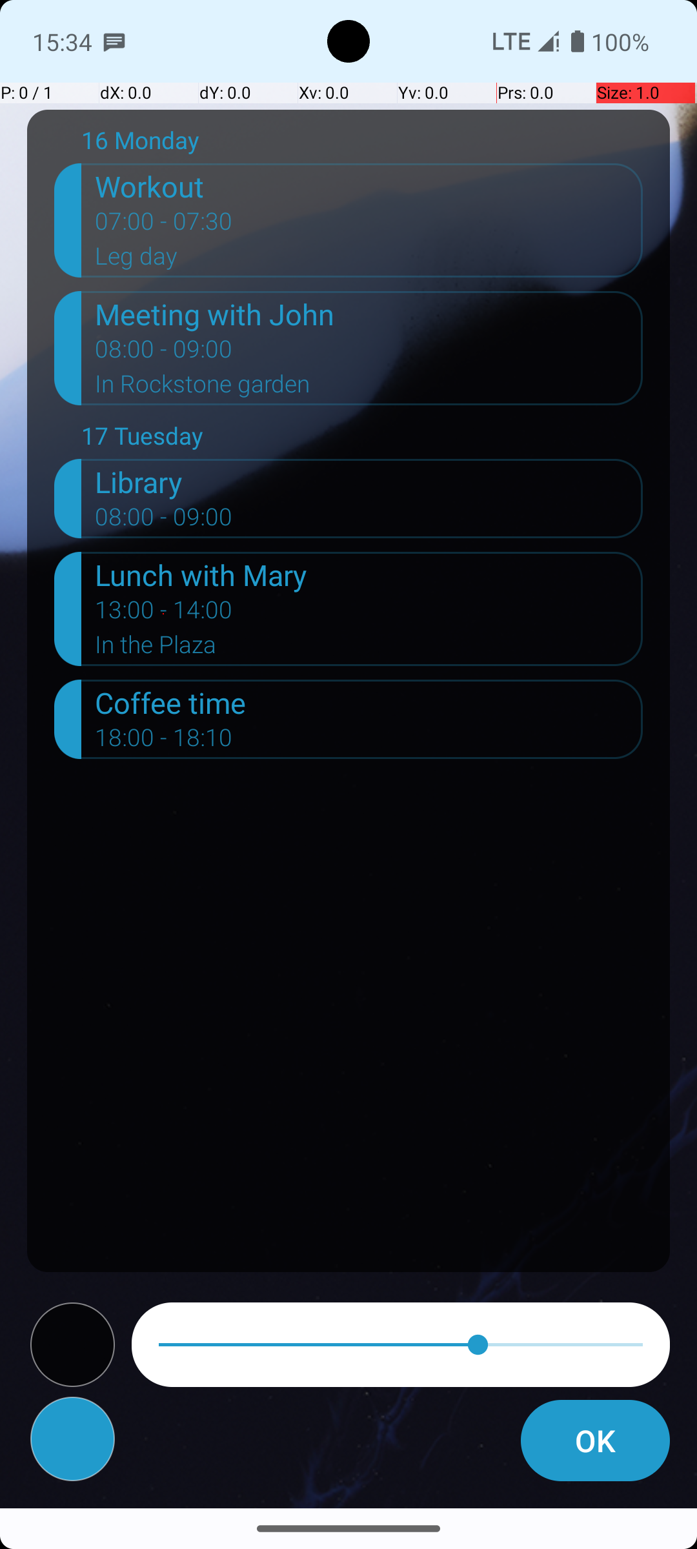  What do you see at coordinates (369, 186) in the screenshot?
I see `Workout` at bounding box center [369, 186].